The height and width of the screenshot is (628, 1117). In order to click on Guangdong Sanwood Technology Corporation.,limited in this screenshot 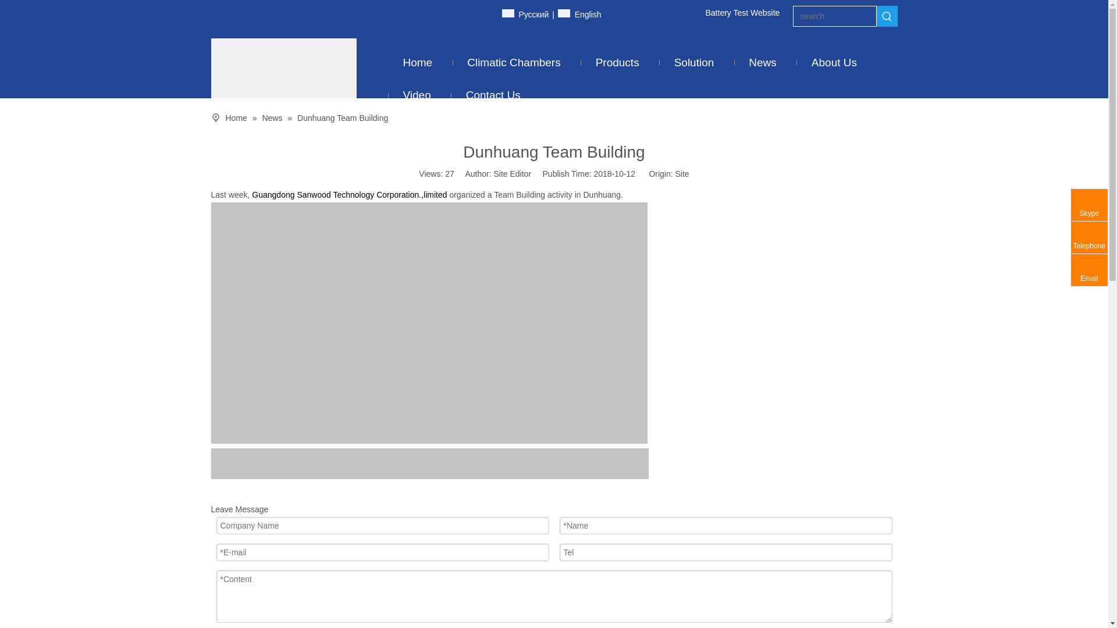, I will do `click(349, 195)`.